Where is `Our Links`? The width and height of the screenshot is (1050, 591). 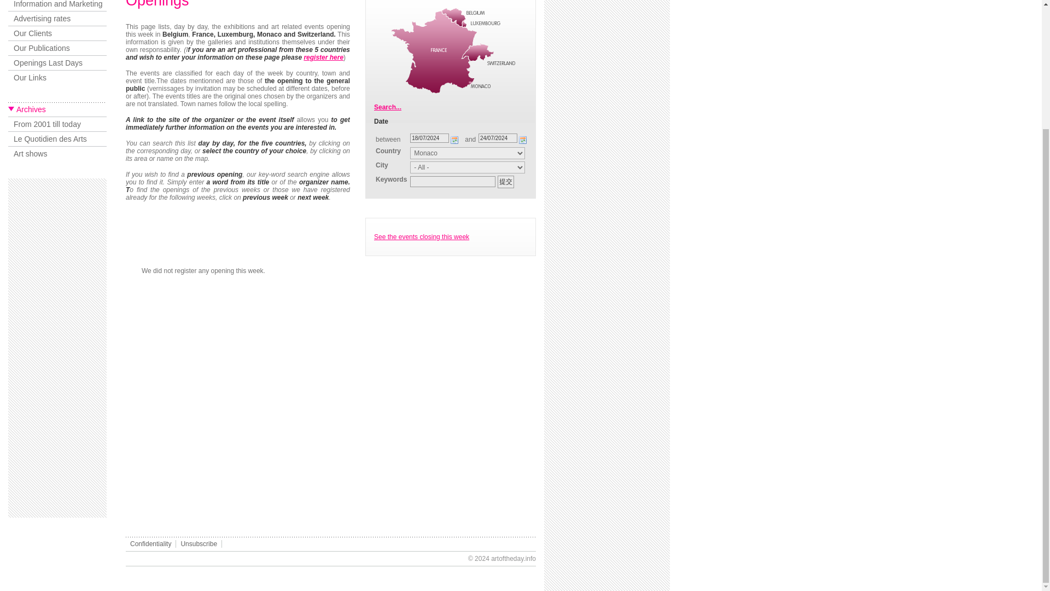 Our Links is located at coordinates (57, 78).